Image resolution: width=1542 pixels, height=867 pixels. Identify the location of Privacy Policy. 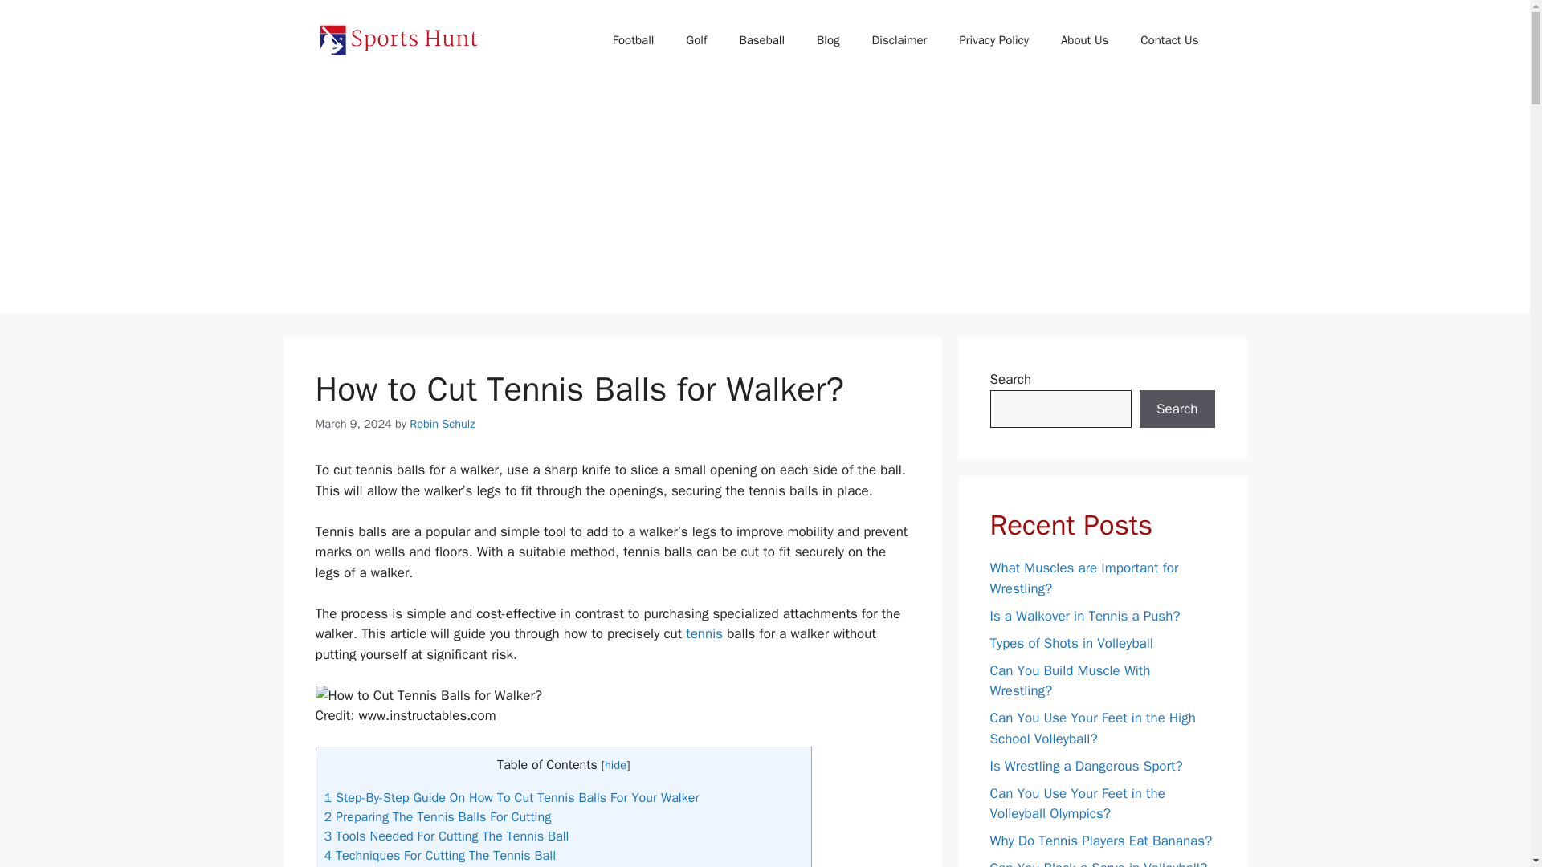
(993, 40).